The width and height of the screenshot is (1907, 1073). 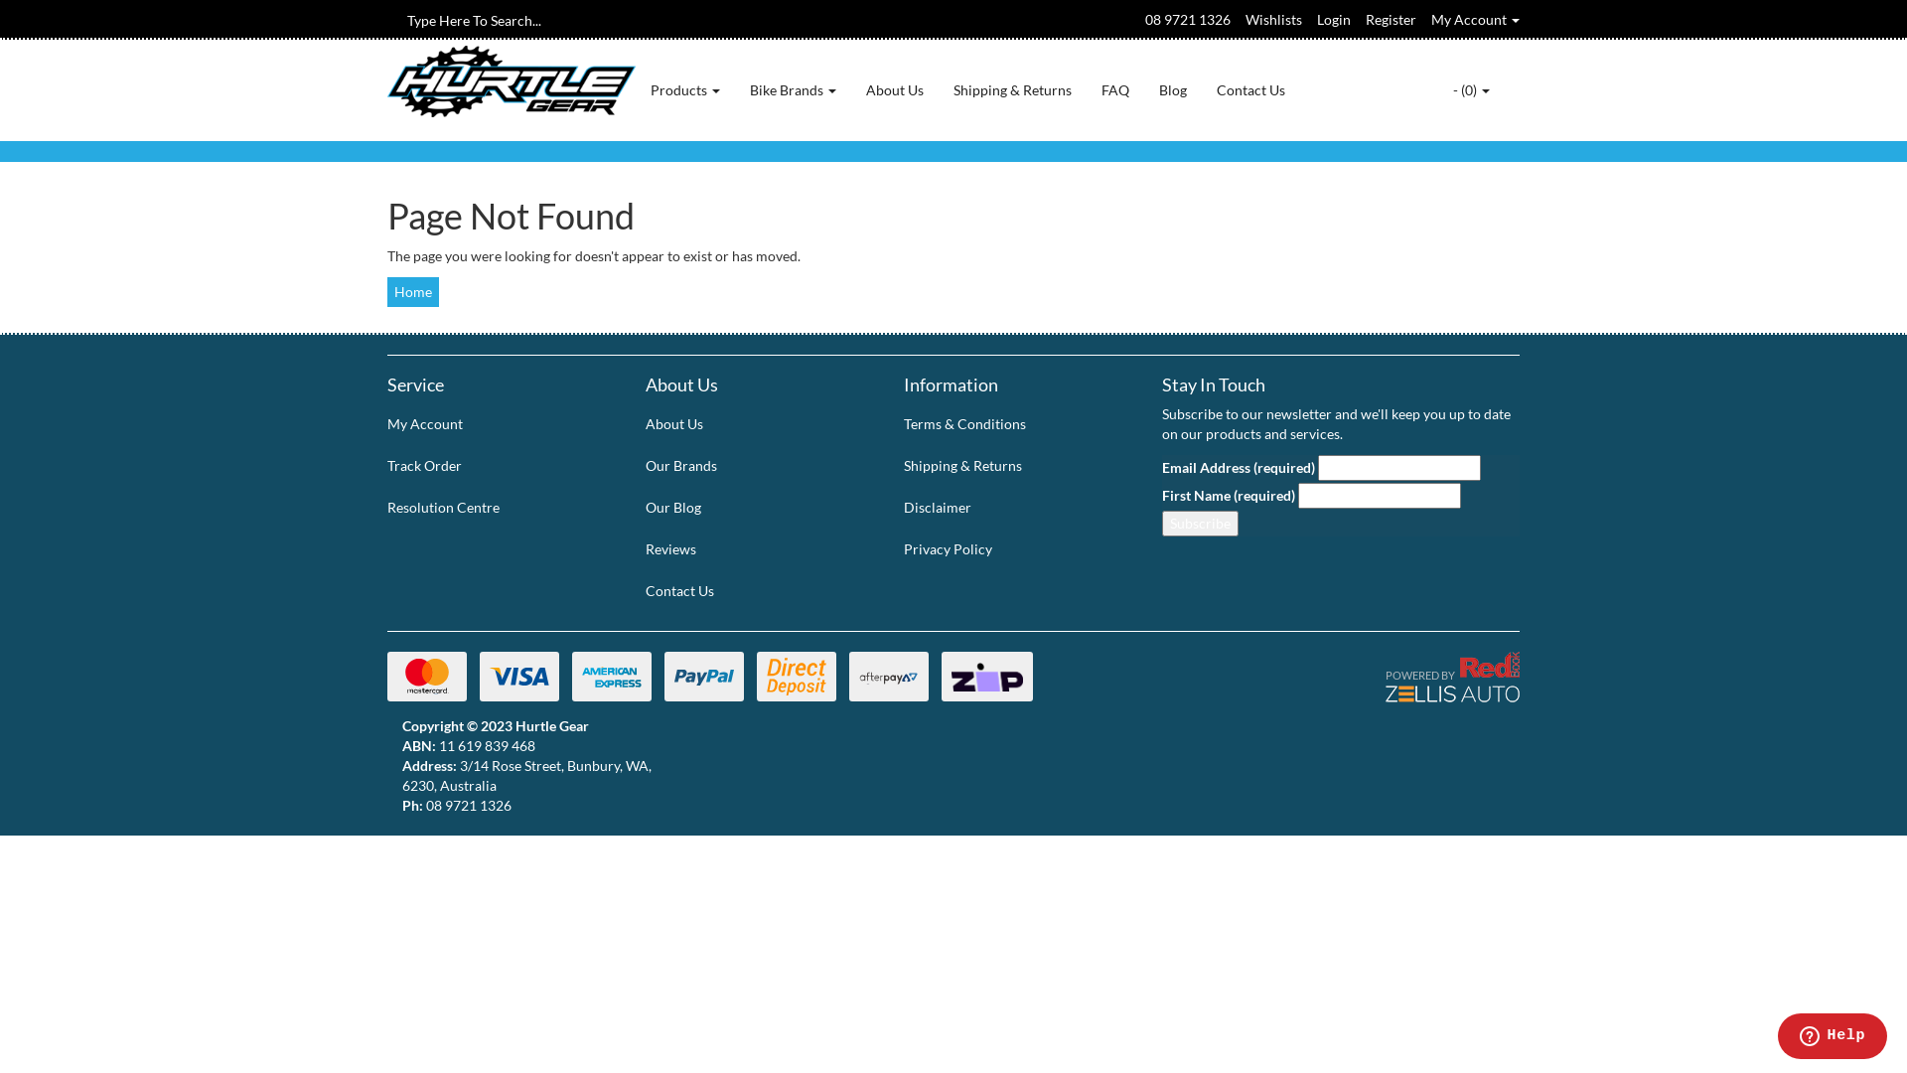 What do you see at coordinates (753, 591) in the screenshot?
I see `Contact Us` at bounding box center [753, 591].